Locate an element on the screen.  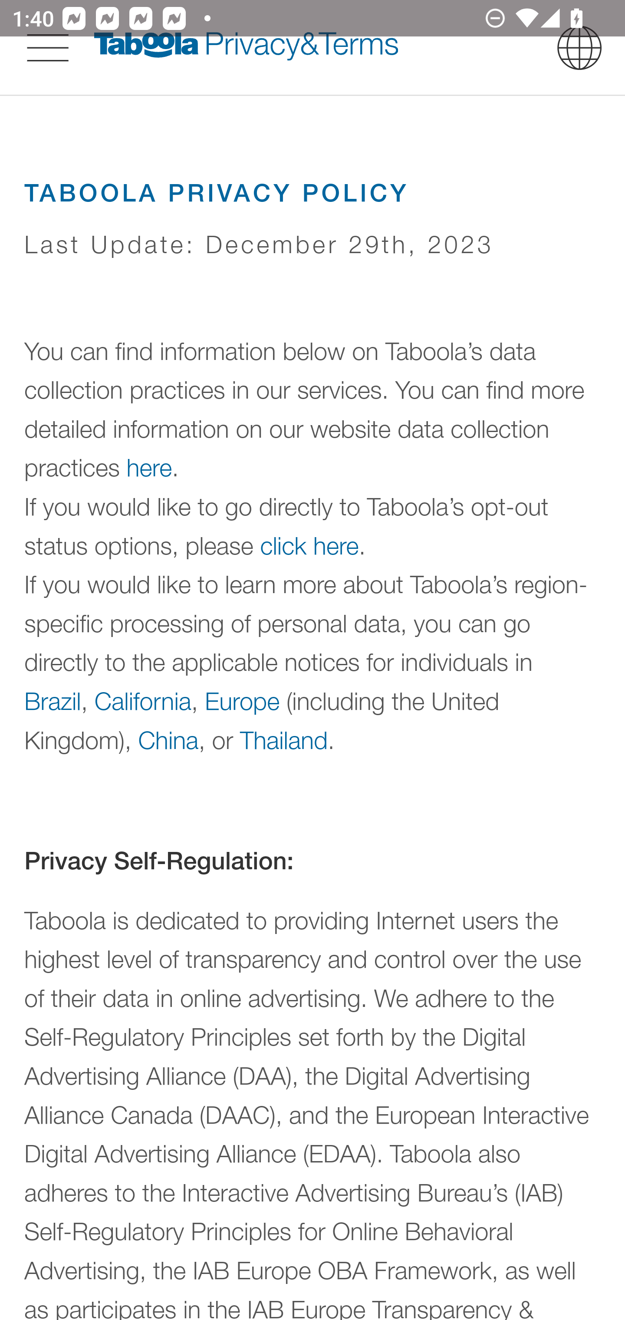
Brazil is located at coordinates (53, 700).